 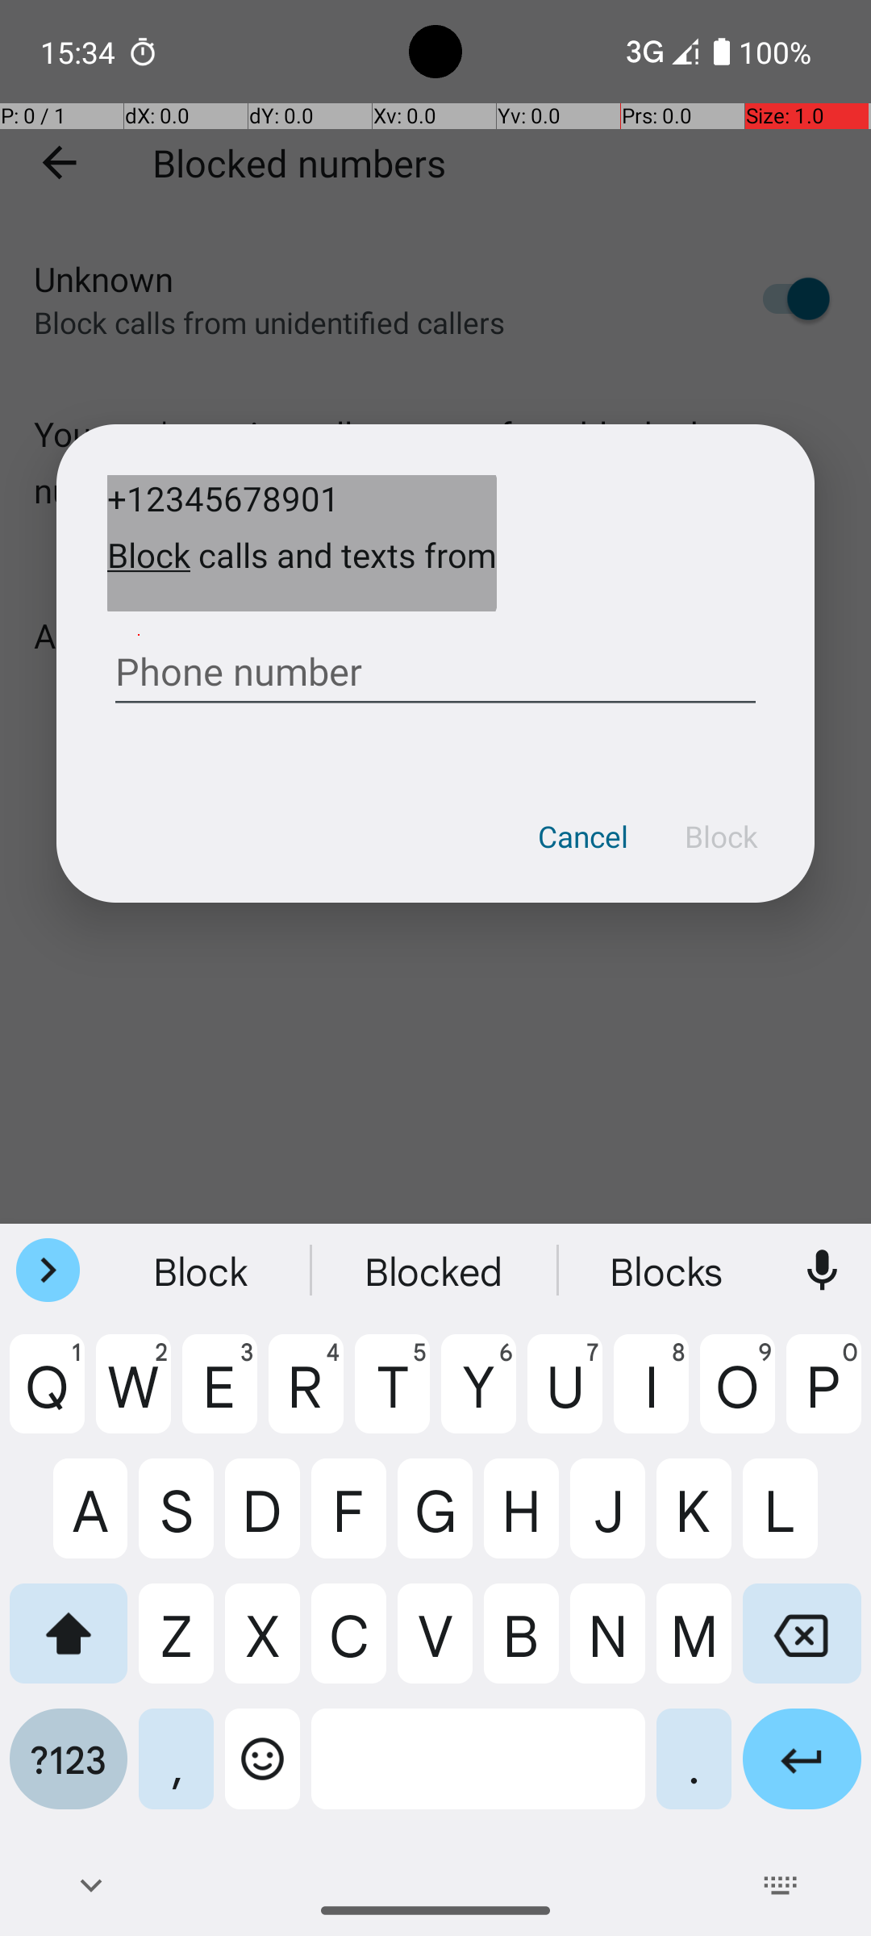 What do you see at coordinates (608, 1646) in the screenshot?
I see `N` at bounding box center [608, 1646].